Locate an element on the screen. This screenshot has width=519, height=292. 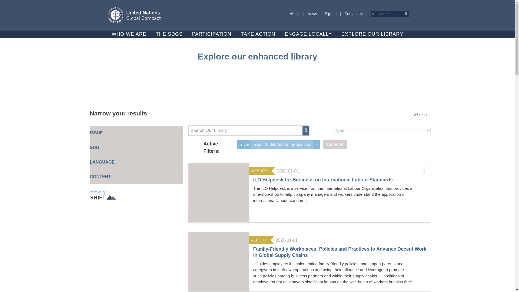
PARTICIPATION is located at coordinates (212, 34).